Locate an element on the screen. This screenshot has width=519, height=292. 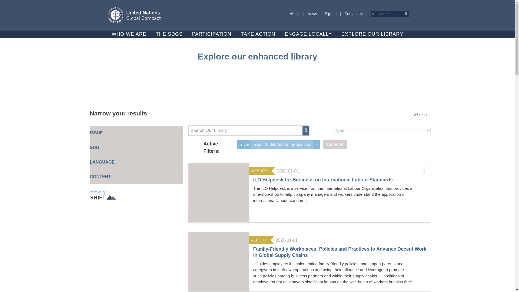
PARTICIPATION is located at coordinates (212, 34).